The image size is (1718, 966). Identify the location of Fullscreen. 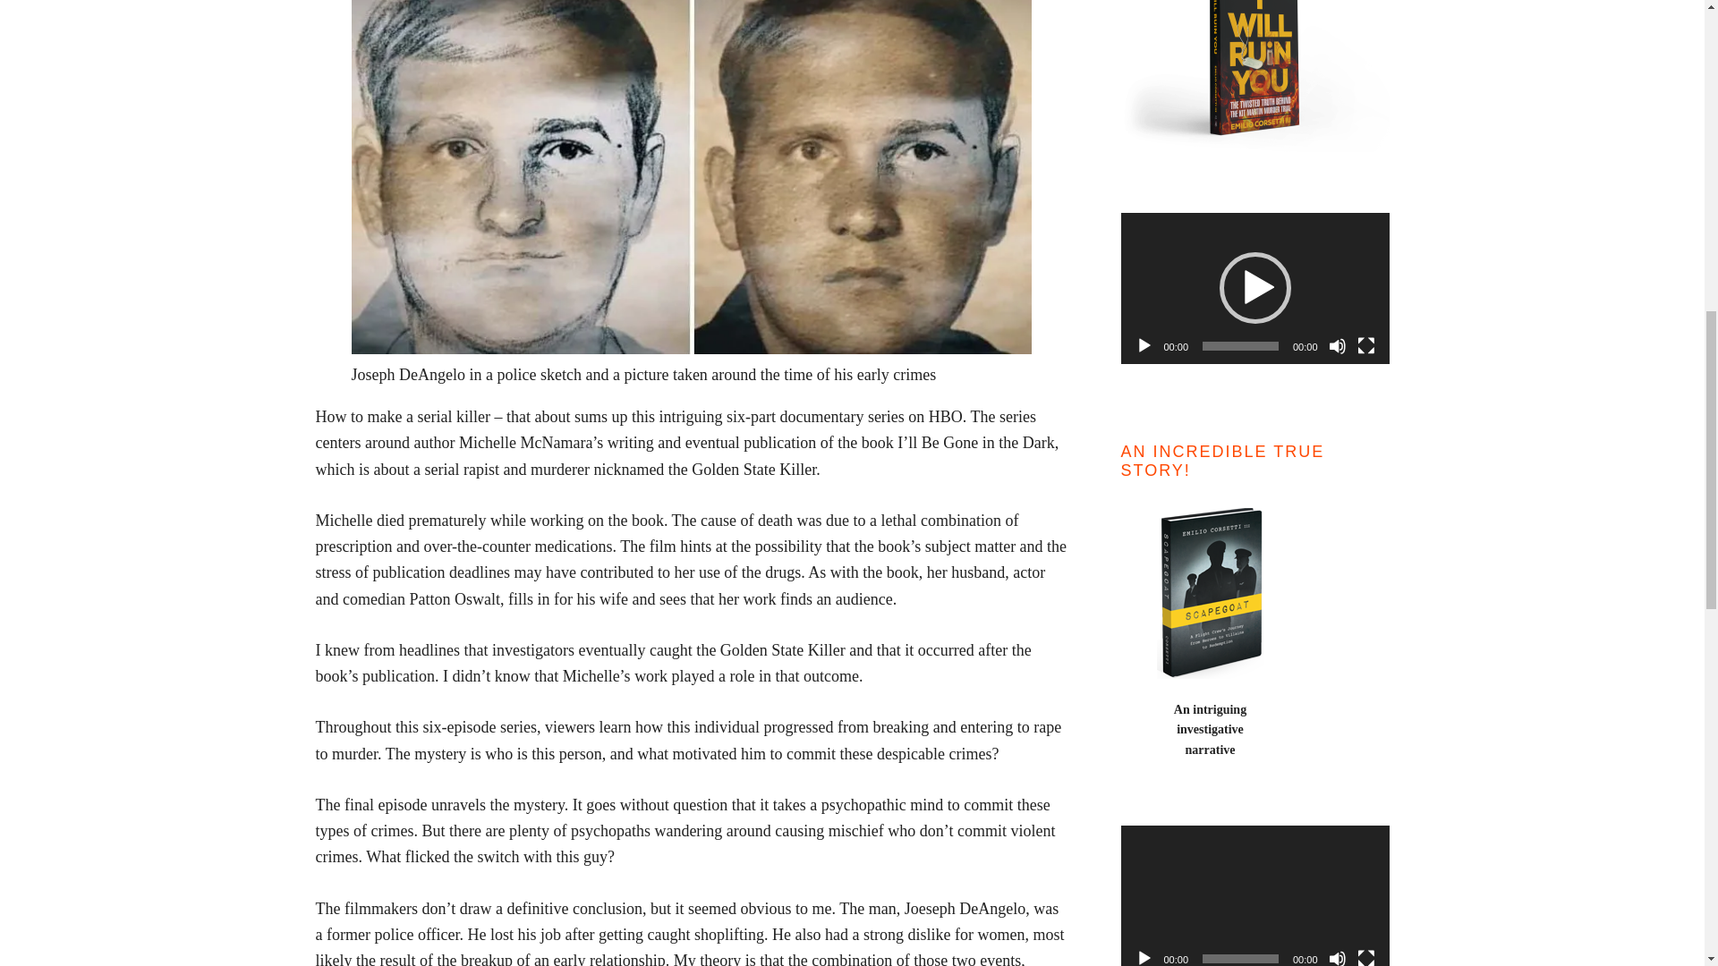
(1365, 345).